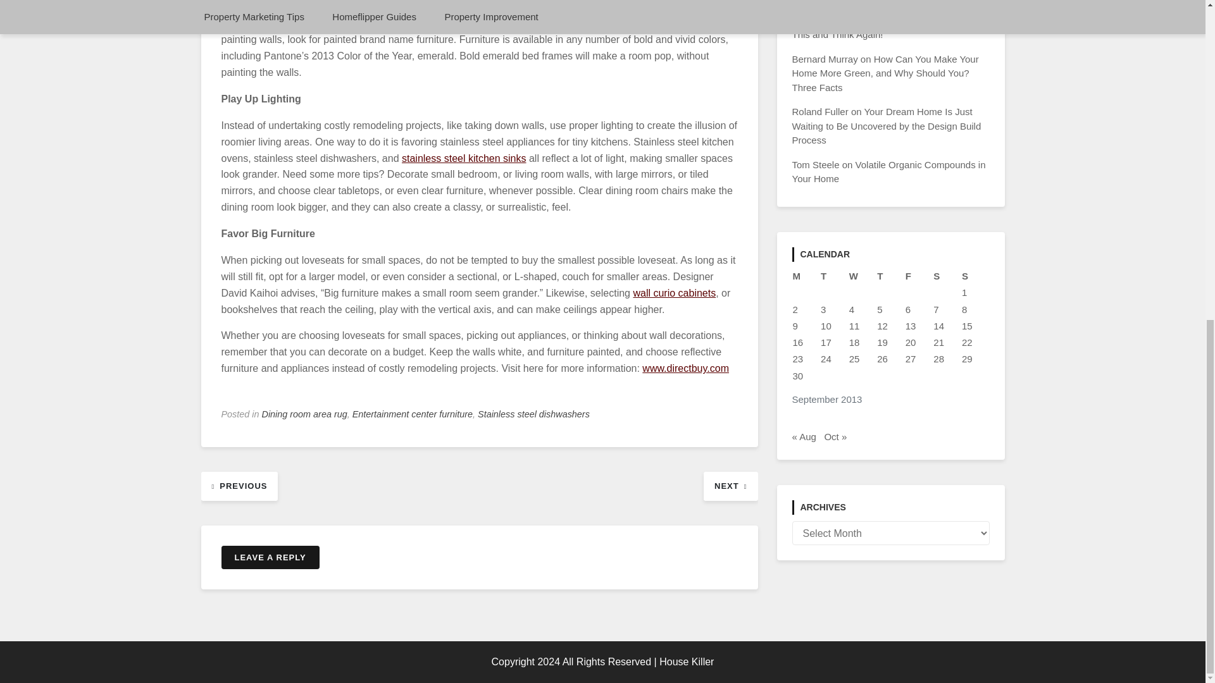 This screenshot has height=683, width=1215. Describe the element at coordinates (686, 368) in the screenshot. I see `www.directbuy.com` at that location.